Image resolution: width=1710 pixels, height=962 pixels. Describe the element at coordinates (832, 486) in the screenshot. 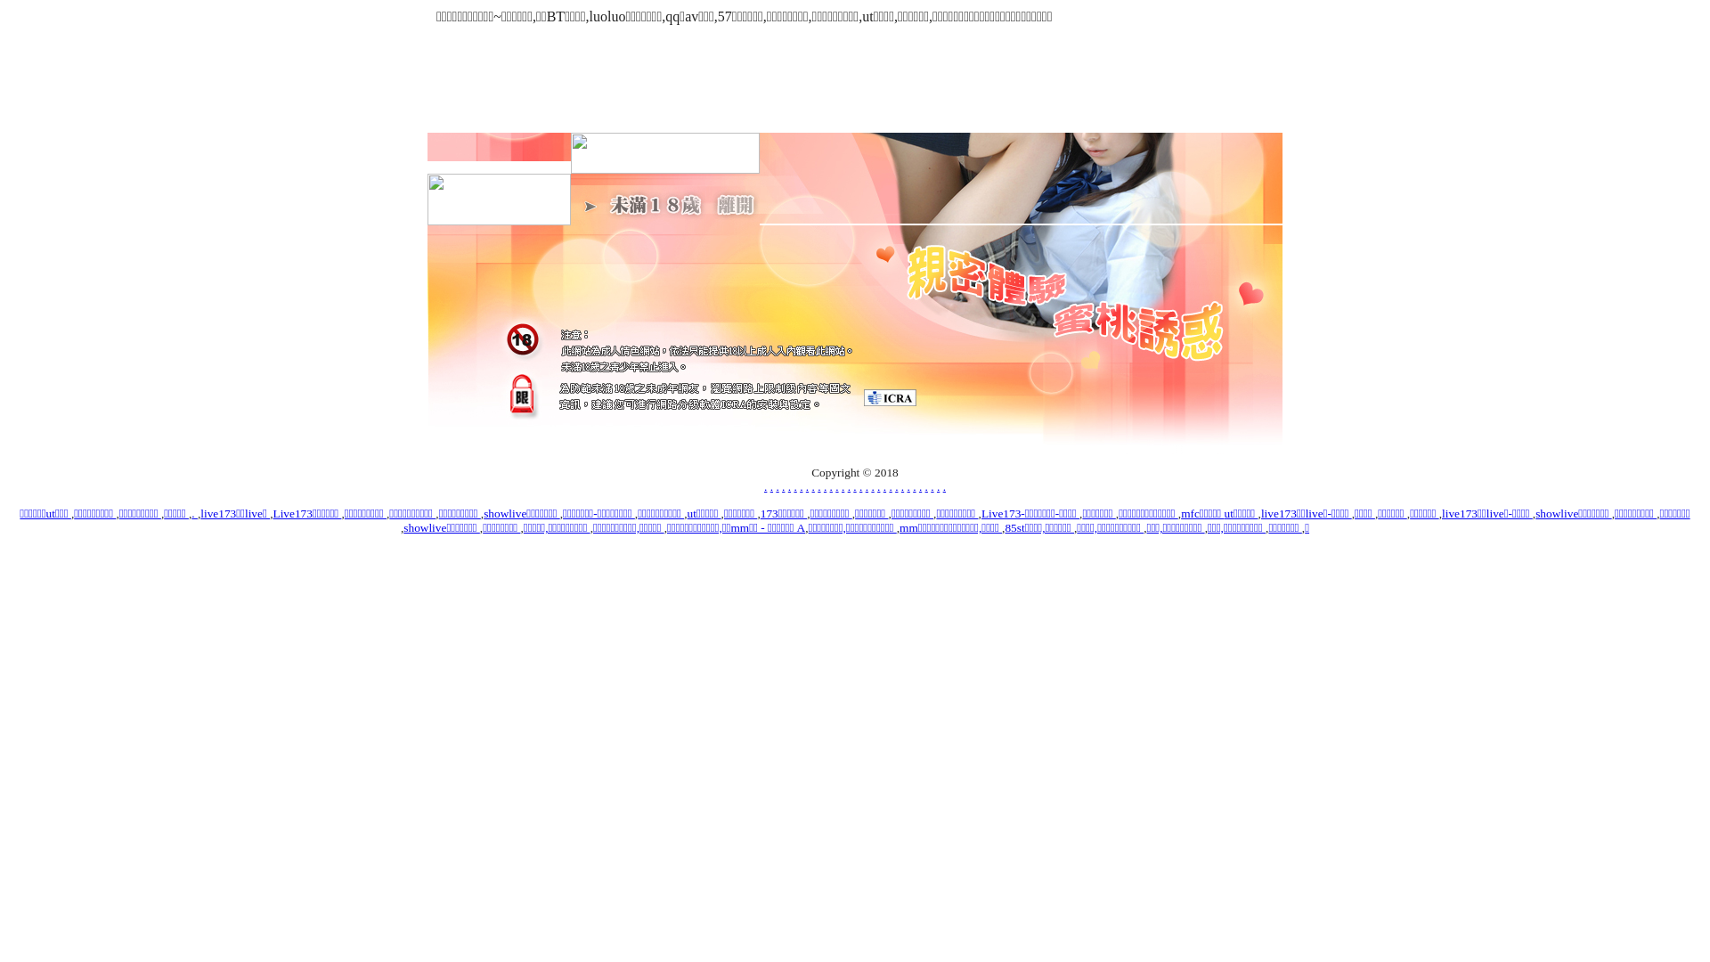

I see `.` at that location.